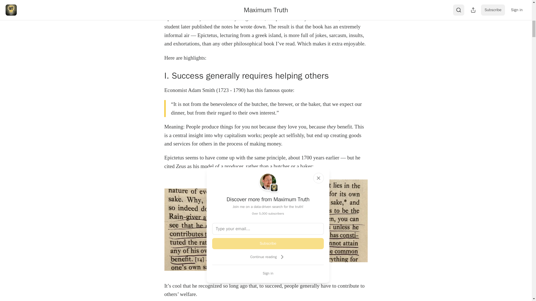 The width and height of the screenshot is (536, 301). Describe the element at coordinates (268, 273) in the screenshot. I see `Sign in` at that location.